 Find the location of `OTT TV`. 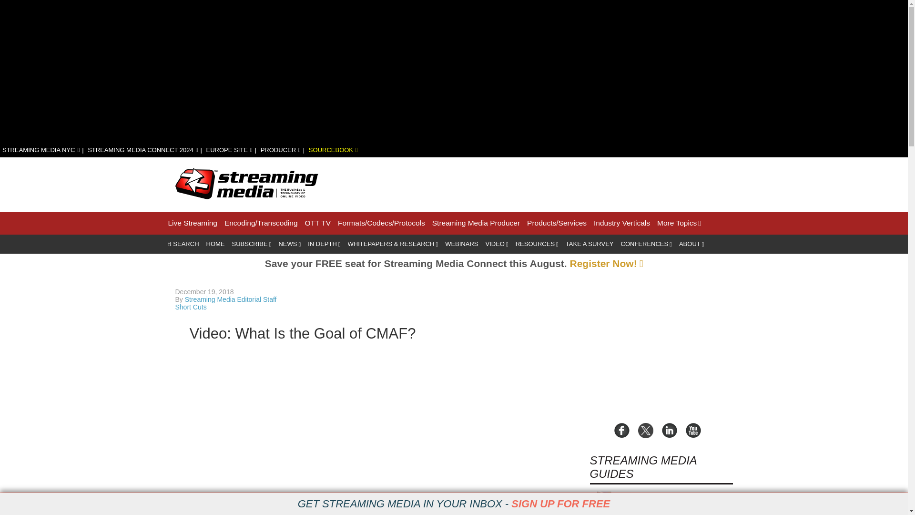

OTT TV is located at coordinates (318, 223).